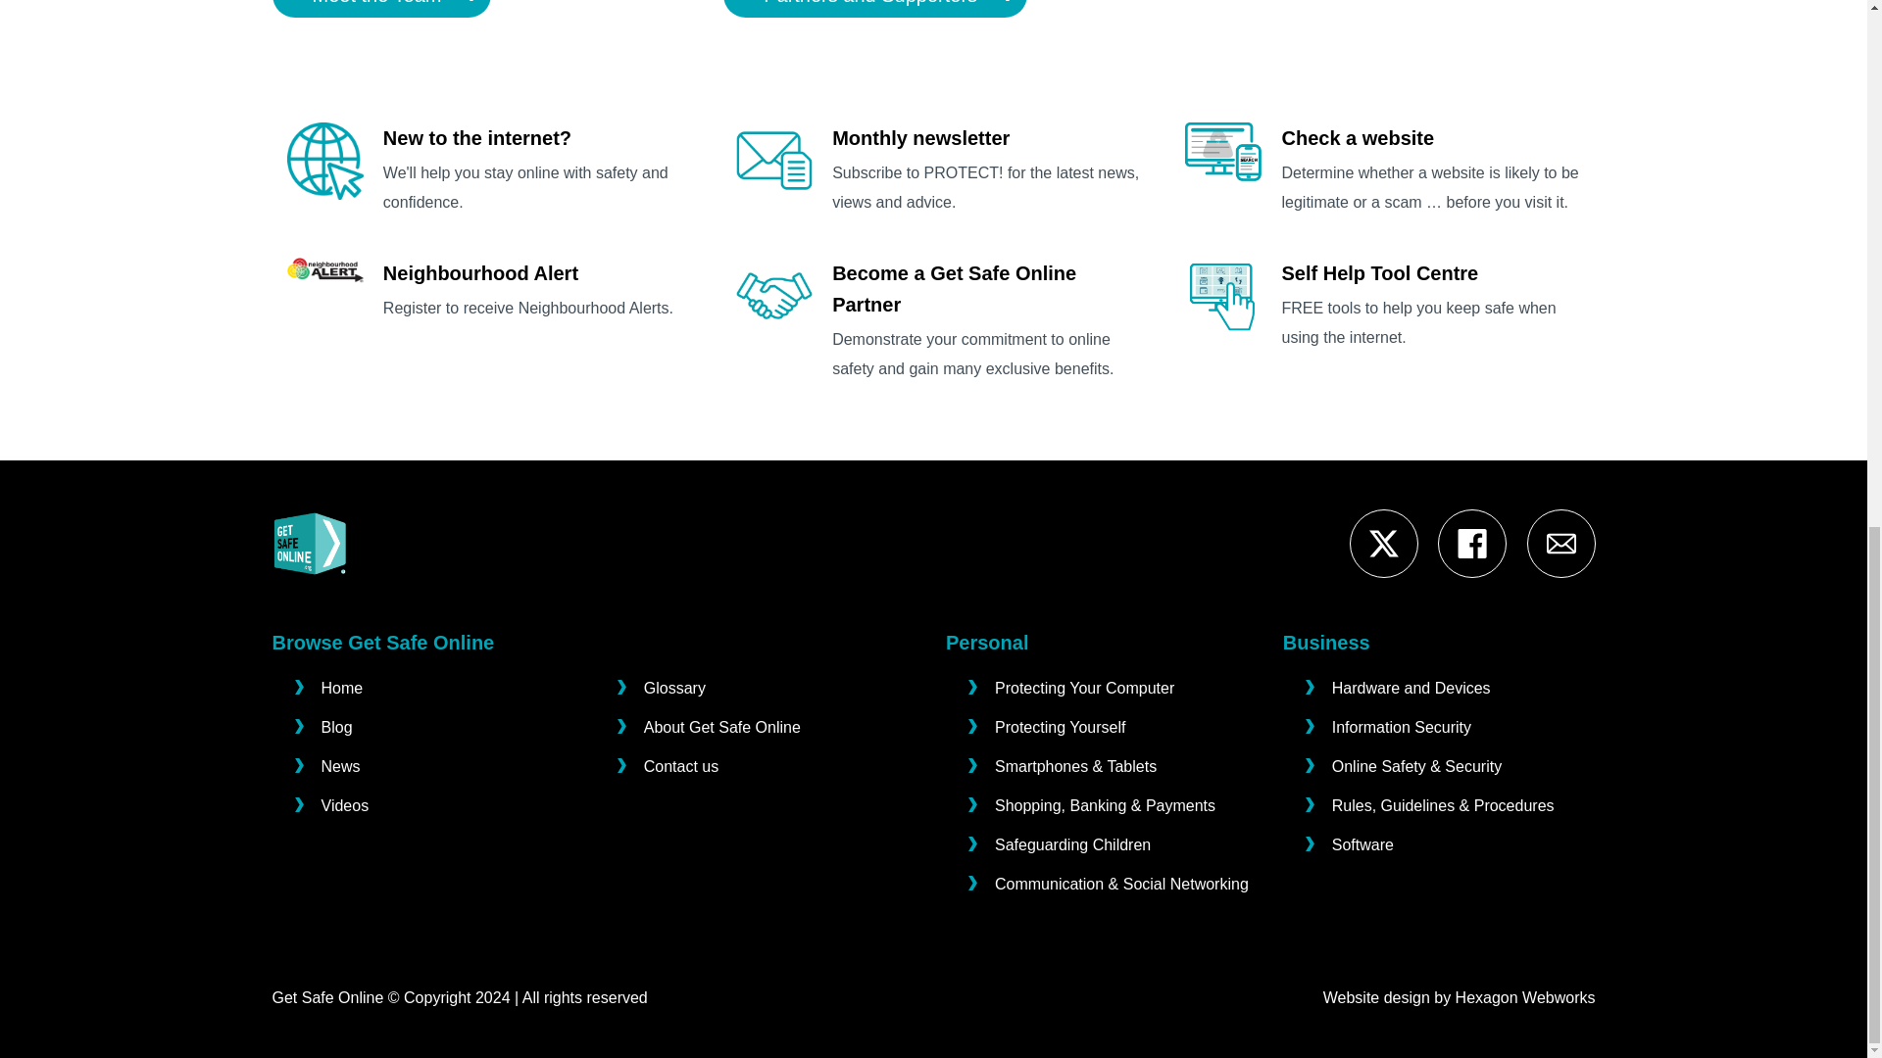  What do you see at coordinates (1384, 544) in the screenshot?
I see `Get Safe Online twitter` at bounding box center [1384, 544].